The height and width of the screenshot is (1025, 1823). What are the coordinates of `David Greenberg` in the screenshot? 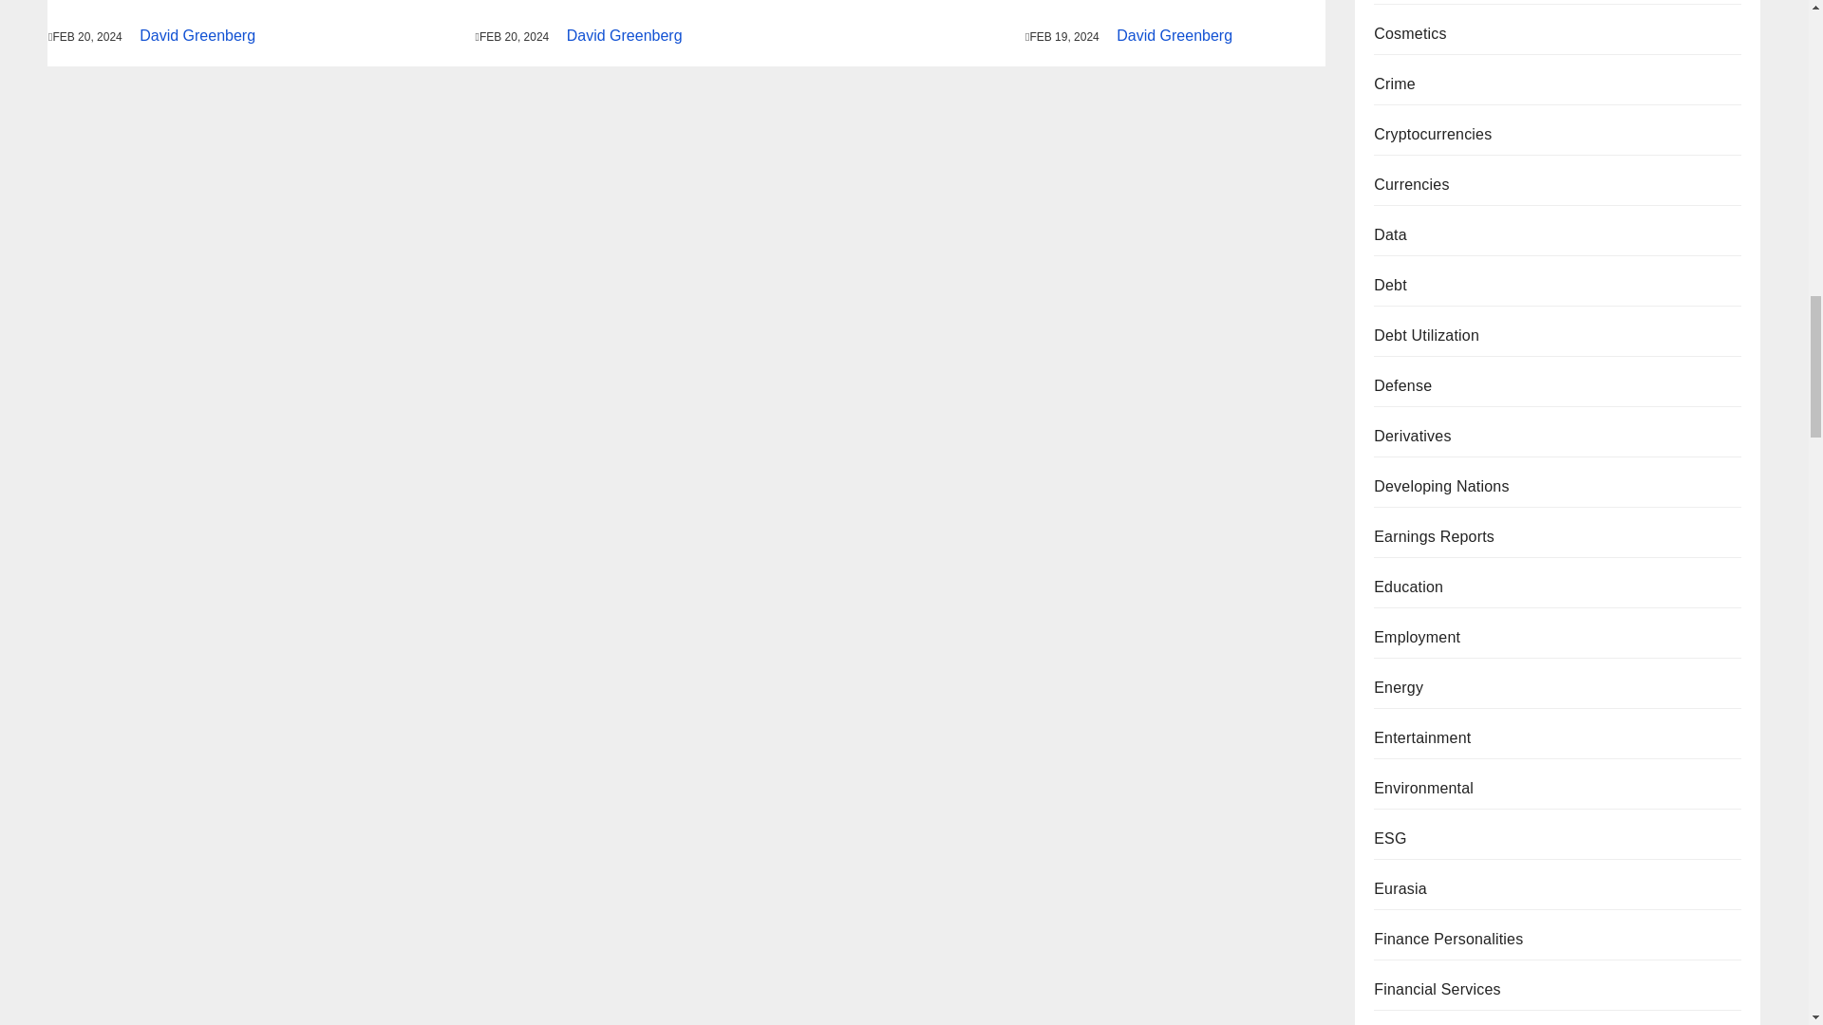 It's located at (625, 36).